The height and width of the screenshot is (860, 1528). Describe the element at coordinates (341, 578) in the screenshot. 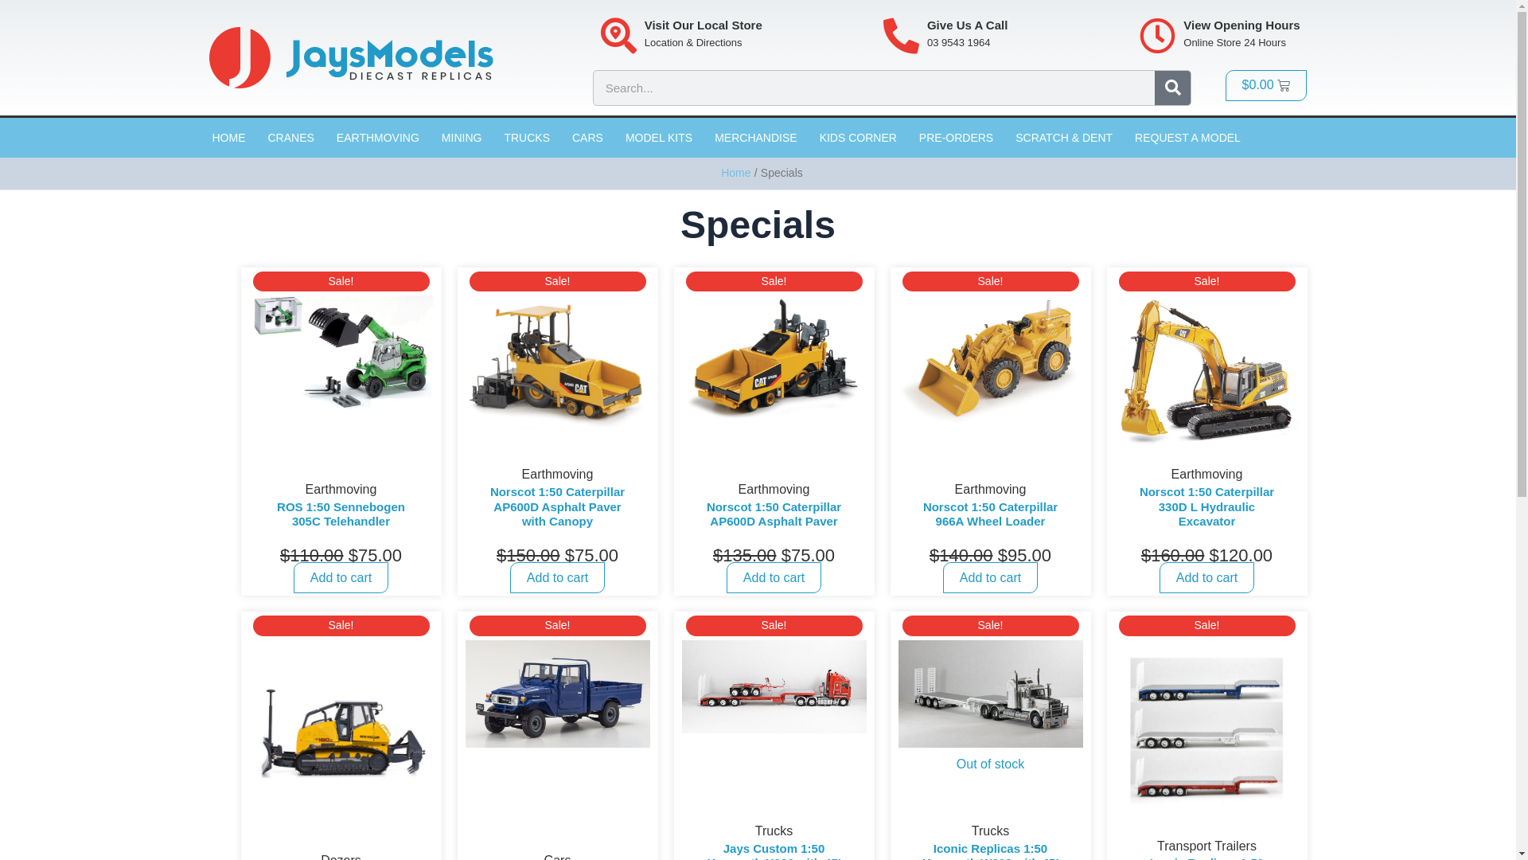

I see `Add to cart` at that location.